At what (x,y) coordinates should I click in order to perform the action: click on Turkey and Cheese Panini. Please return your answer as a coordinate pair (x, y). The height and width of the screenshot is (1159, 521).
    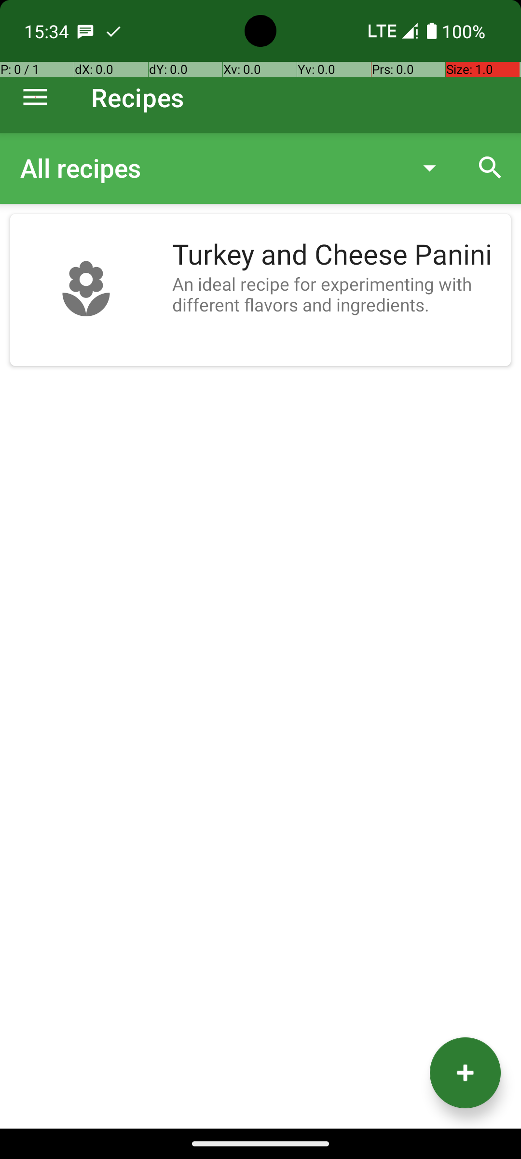
    Looking at the image, I should click on (337, 255).